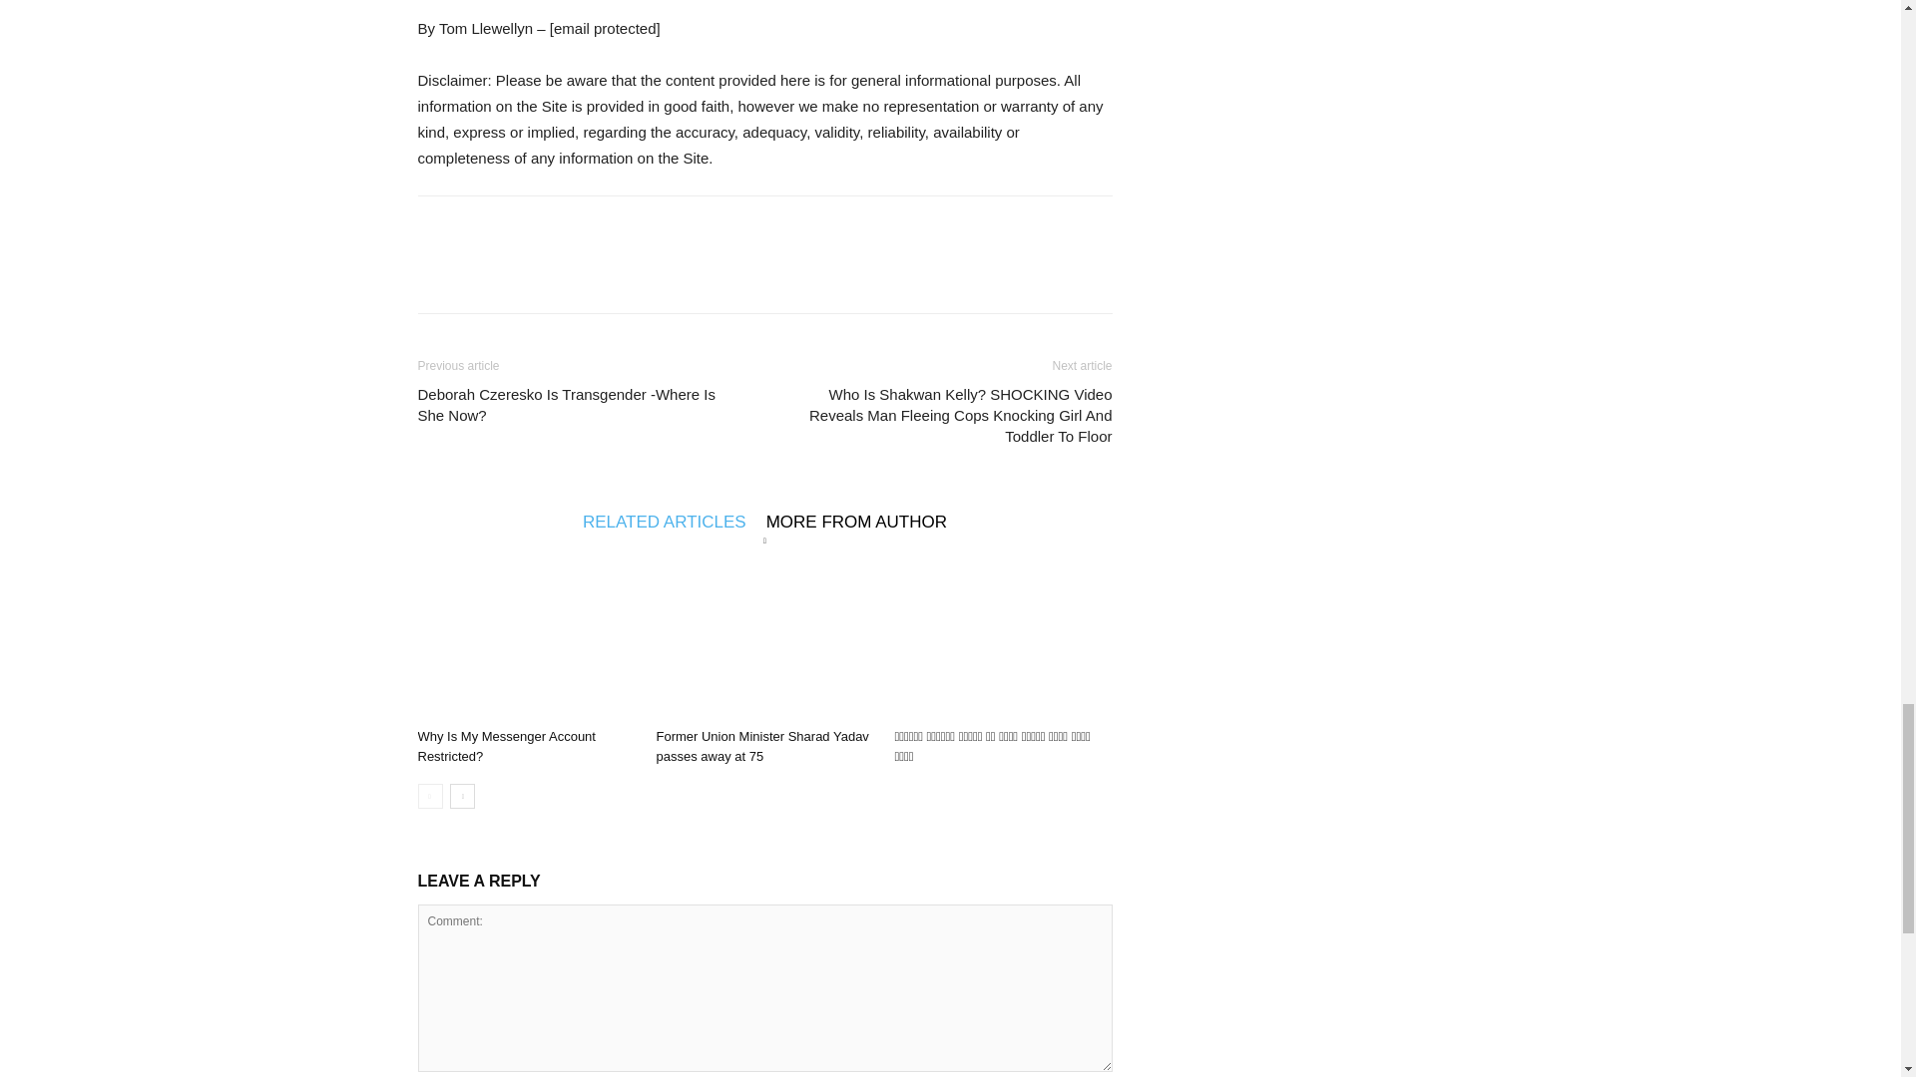  I want to click on Why Is My Messenger Account Restricted?, so click(505, 746).